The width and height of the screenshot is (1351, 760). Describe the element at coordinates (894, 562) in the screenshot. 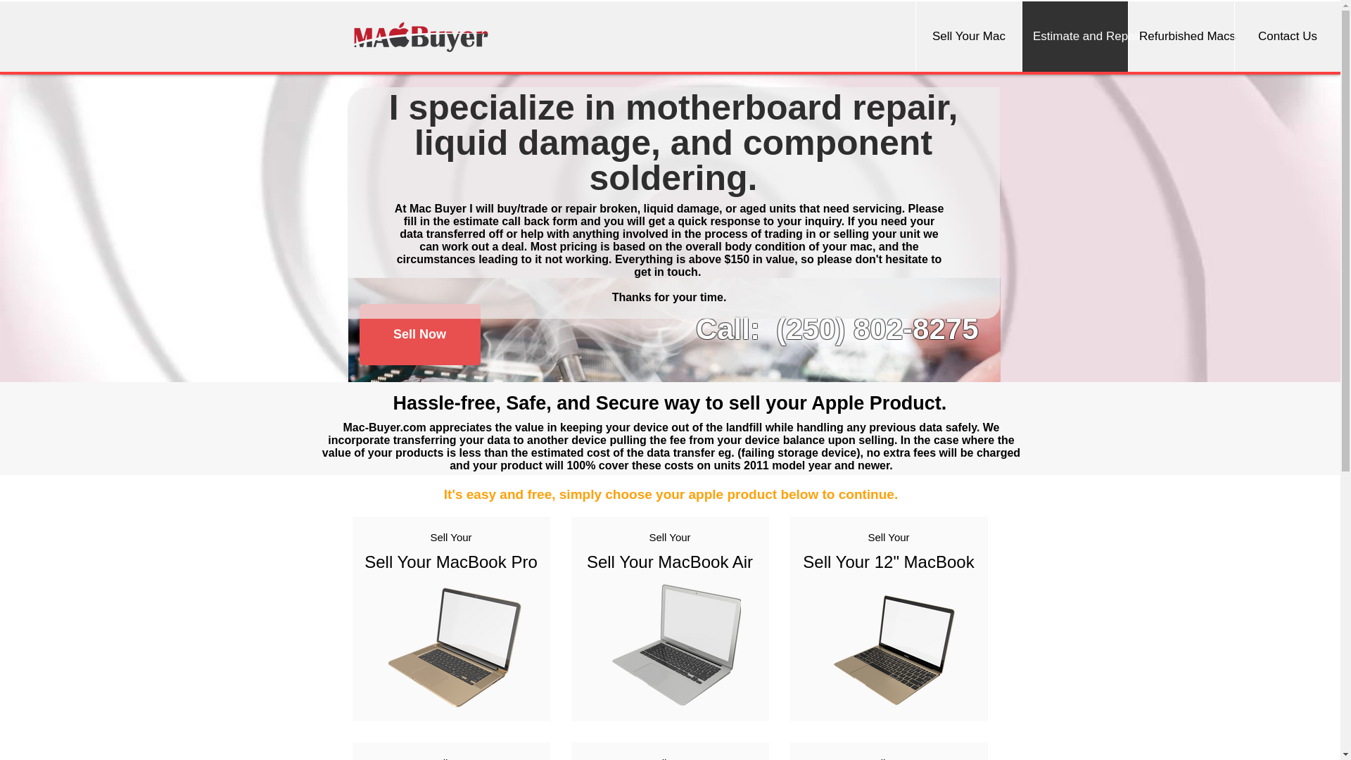

I see `ell Your 12" MacBook` at that location.